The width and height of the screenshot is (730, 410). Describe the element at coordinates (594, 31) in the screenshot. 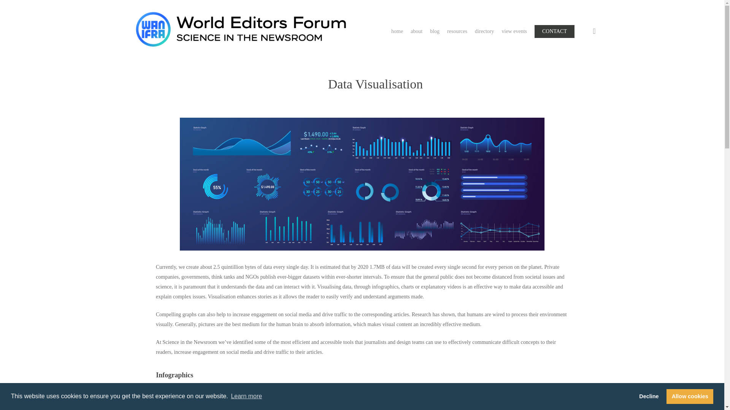

I see `search` at that location.